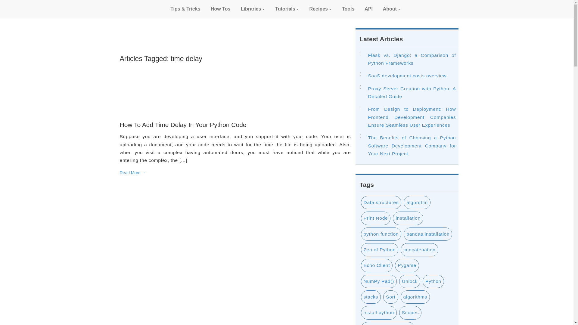 Image resolution: width=578 pixels, height=325 pixels. What do you see at coordinates (320, 9) in the screenshot?
I see `Python Recipes` at bounding box center [320, 9].